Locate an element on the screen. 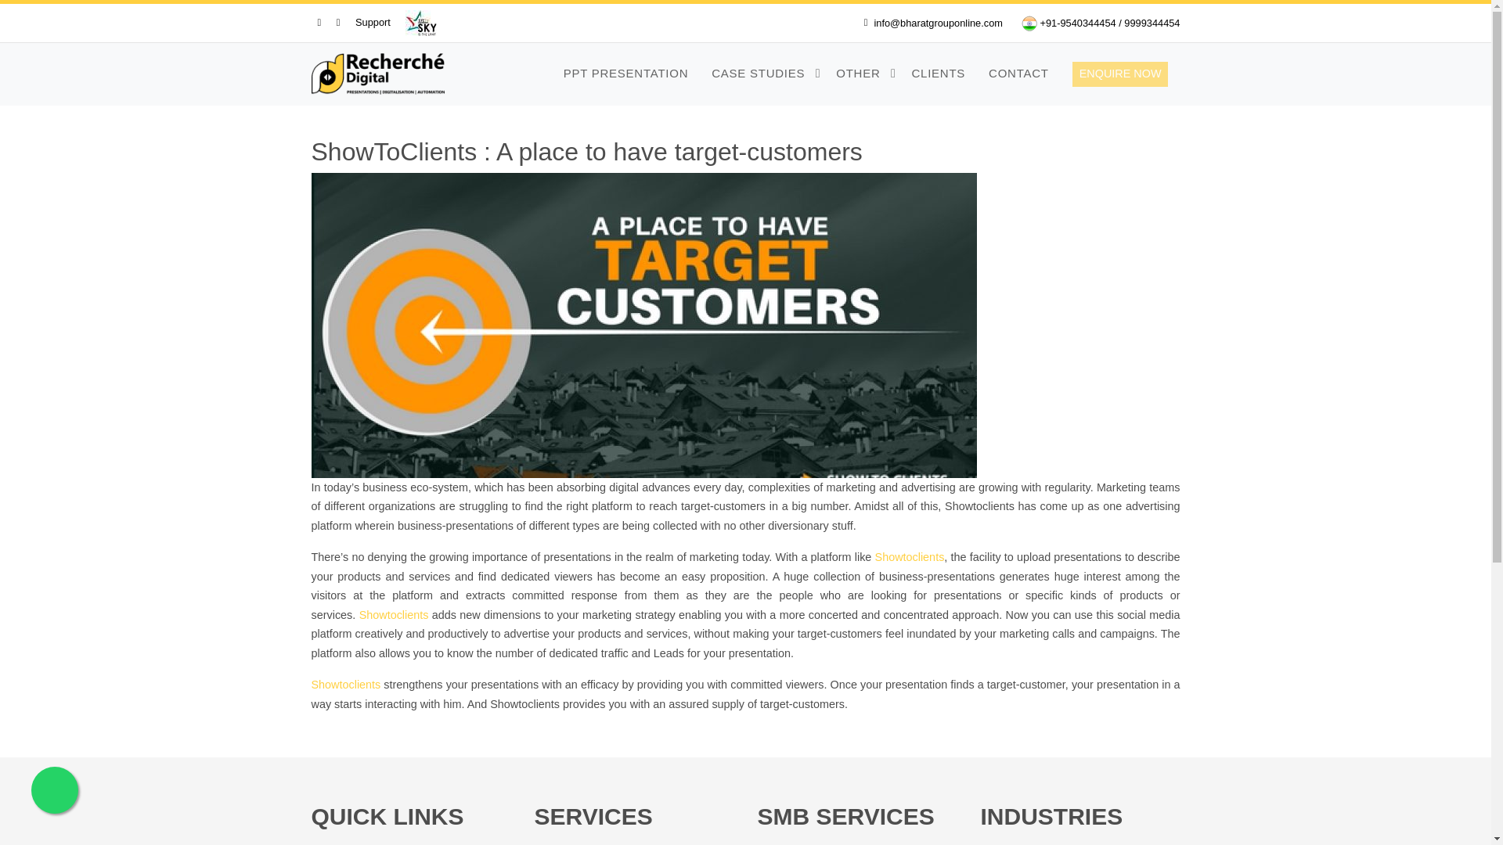 Image resolution: width=1503 pixels, height=845 pixels. CONTACT is located at coordinates (1018, 74).